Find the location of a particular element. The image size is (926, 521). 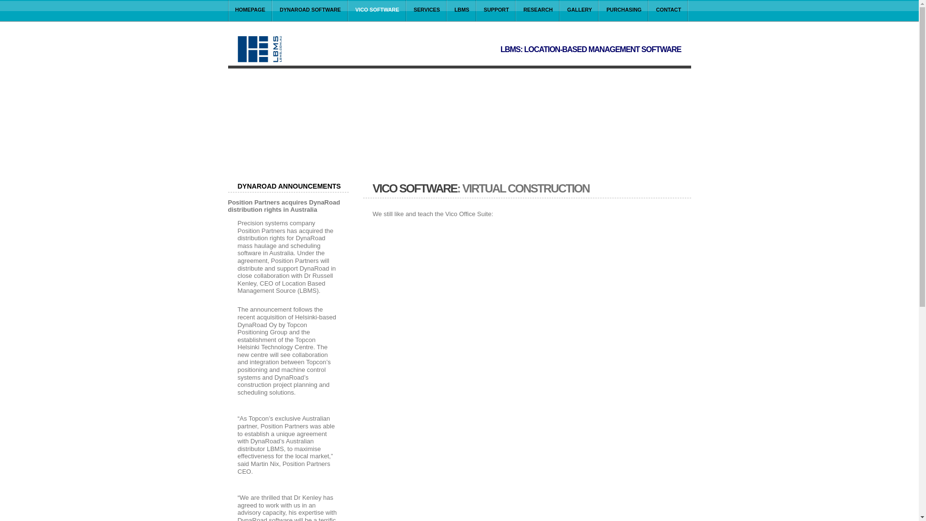

VICO SOFTWARE is located at coordinates (415, 188).